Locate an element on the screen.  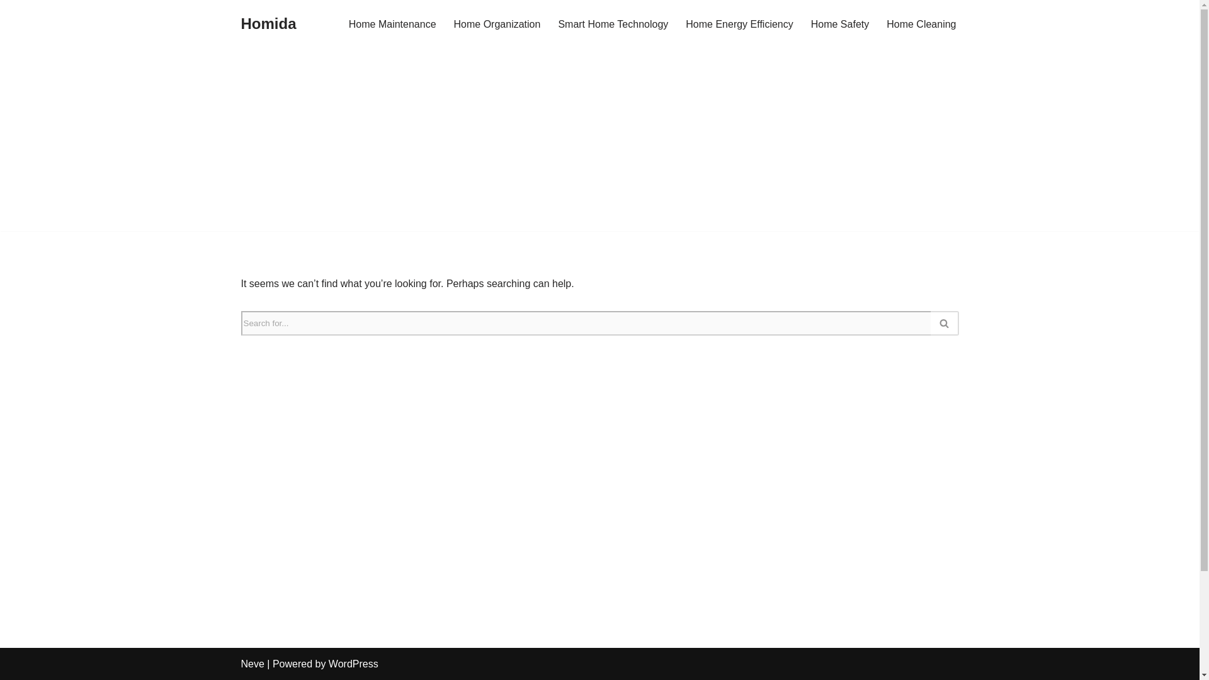
Smart Home Technology is located at coordinates (613, 24).